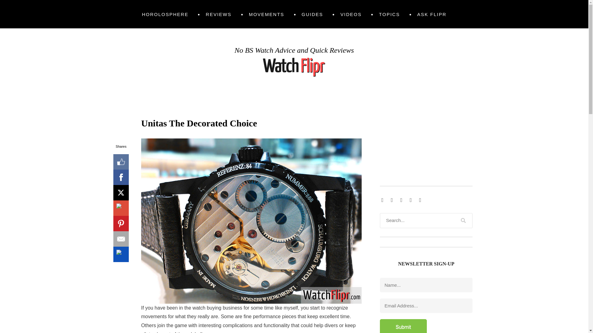  I want to click on Facebook, so click(121, 177).